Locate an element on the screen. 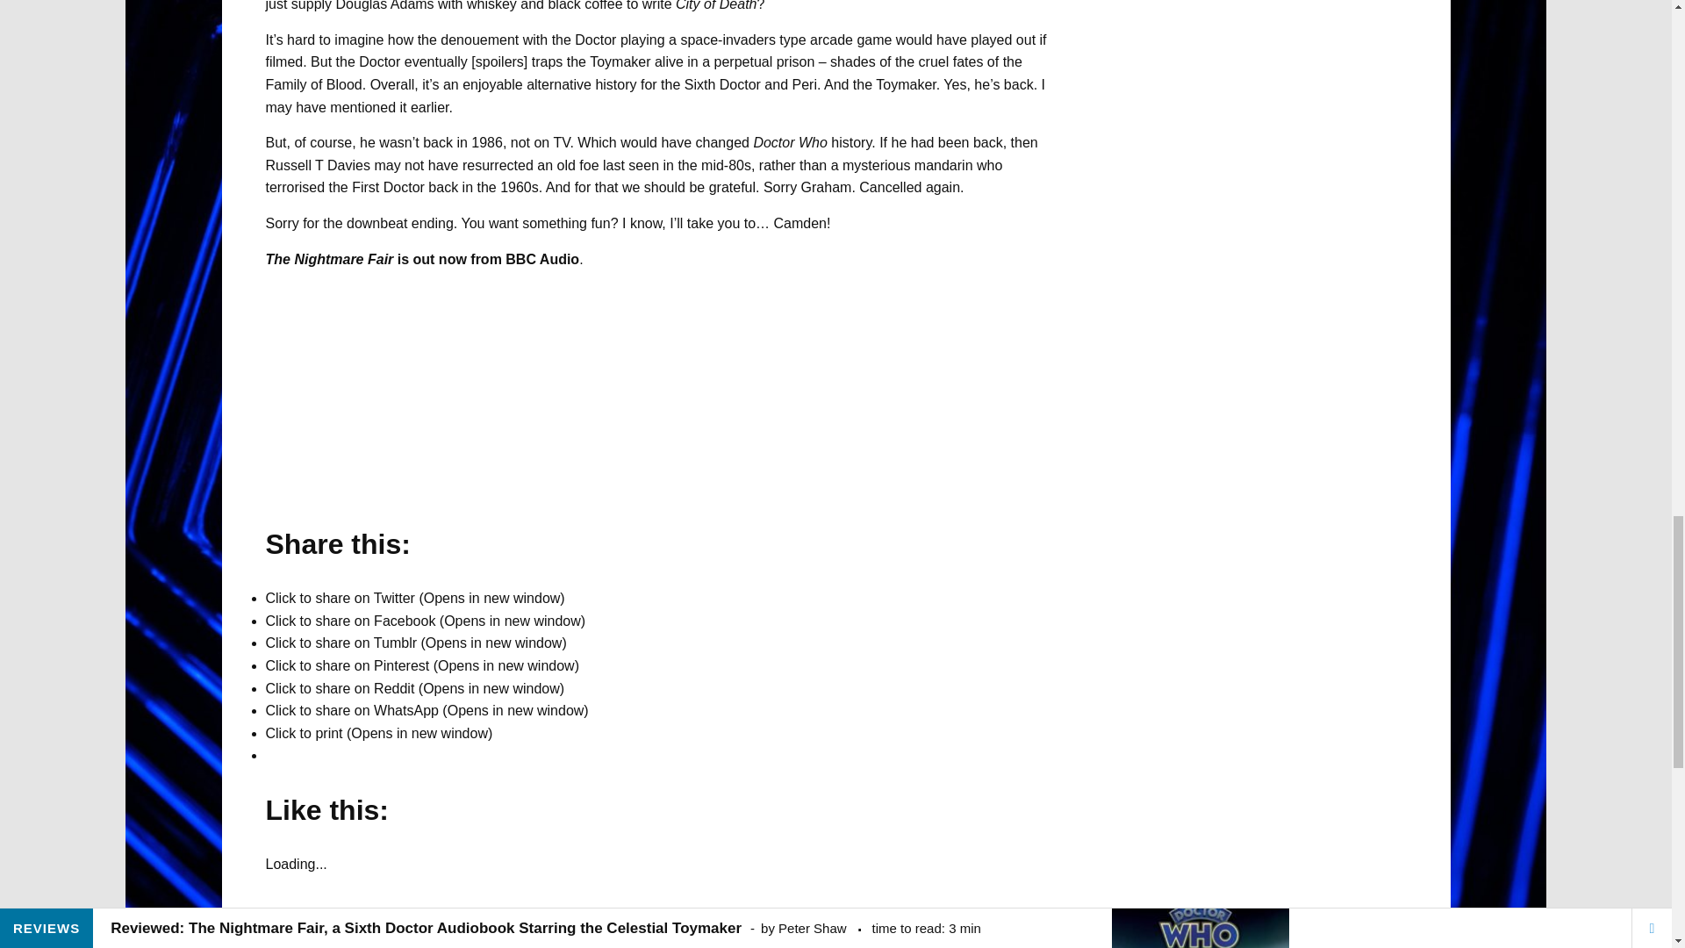 The image size is (1685, 948). Click to print is located at coordinates (377, 733).